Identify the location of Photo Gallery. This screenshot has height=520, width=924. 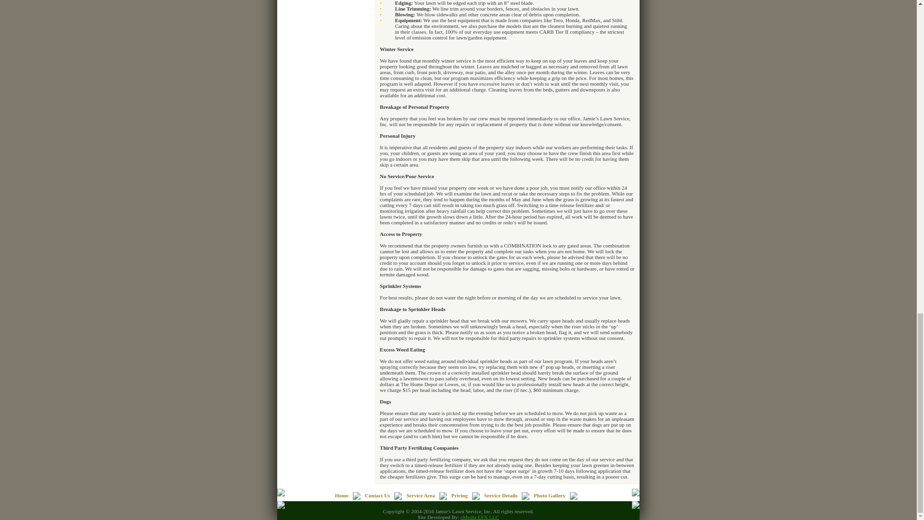
(550, 495).